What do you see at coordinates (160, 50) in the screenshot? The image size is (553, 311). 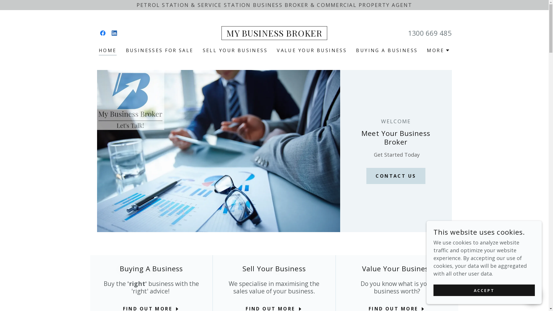 I see `BUSINESSES FOR SALE` at bounding box center [160, 50].